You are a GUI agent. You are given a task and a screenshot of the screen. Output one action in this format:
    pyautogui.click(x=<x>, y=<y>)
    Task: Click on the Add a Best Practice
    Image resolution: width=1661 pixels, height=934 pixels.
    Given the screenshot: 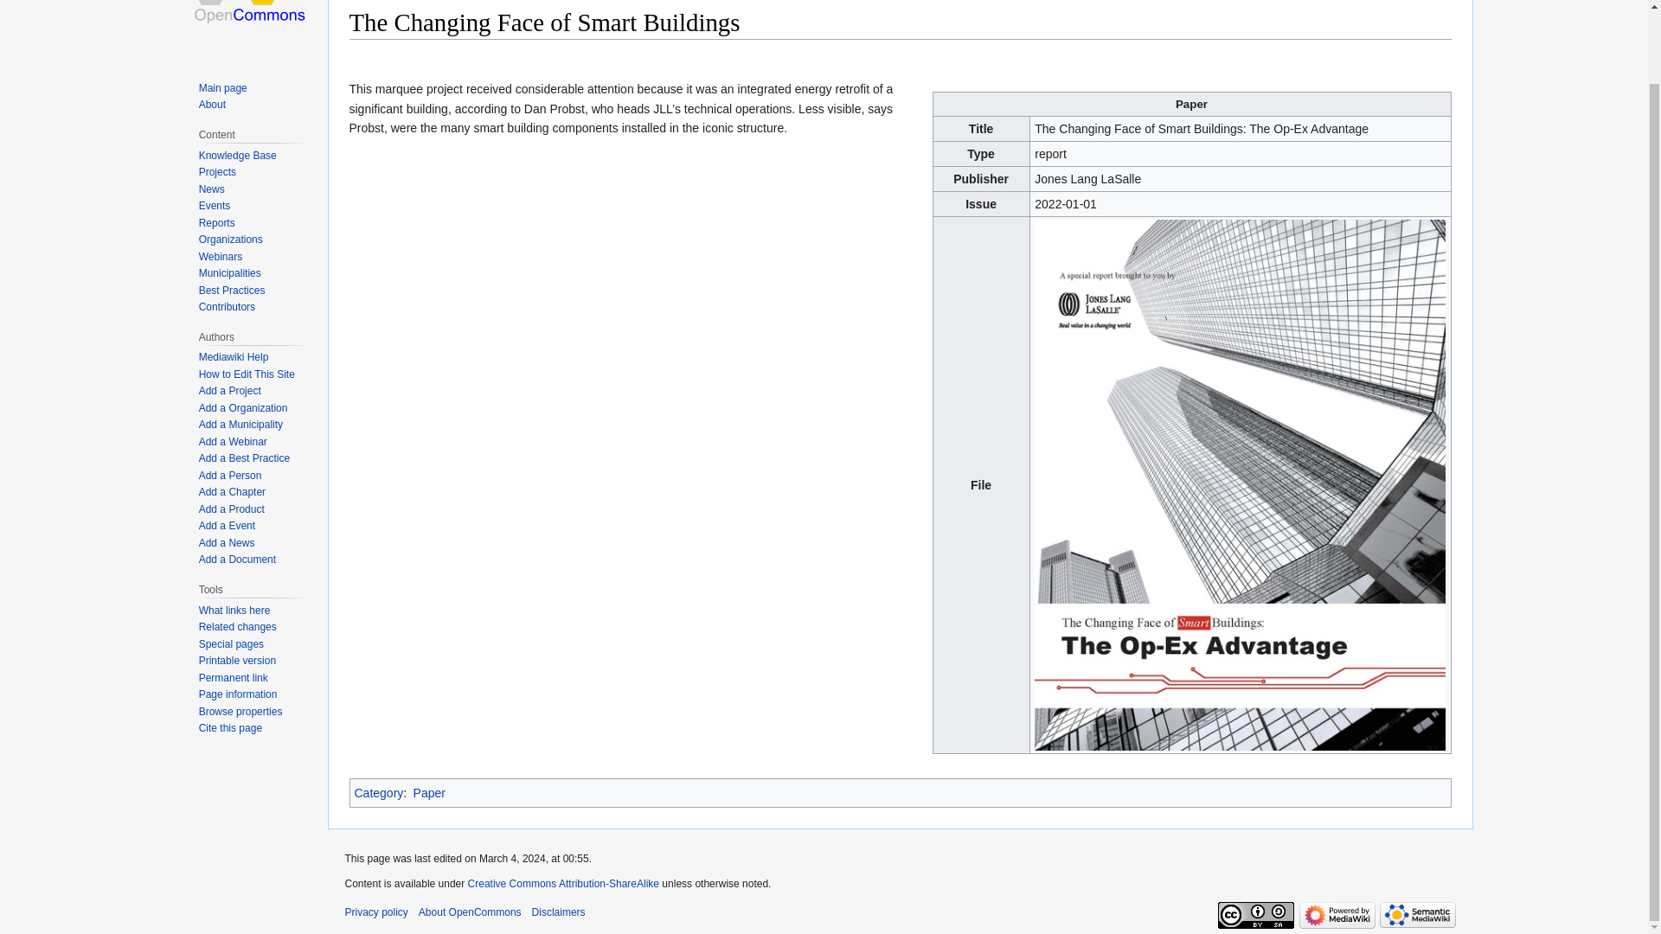 What is the action you would take?
    pyautogui.click(x=244, y=457)
    